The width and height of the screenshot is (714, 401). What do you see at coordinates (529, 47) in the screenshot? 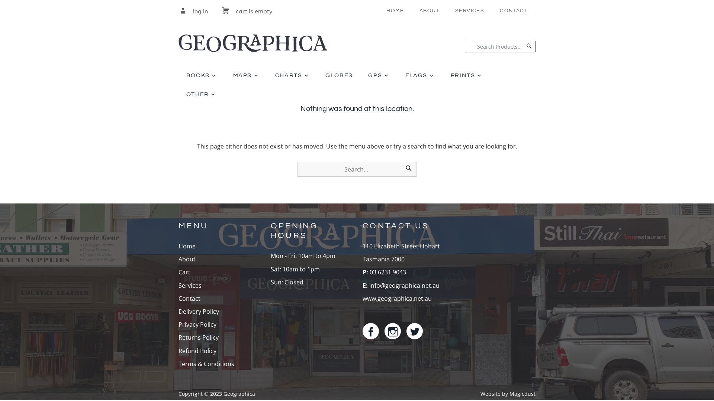
I see `Search` at bounding box center [529, 47].